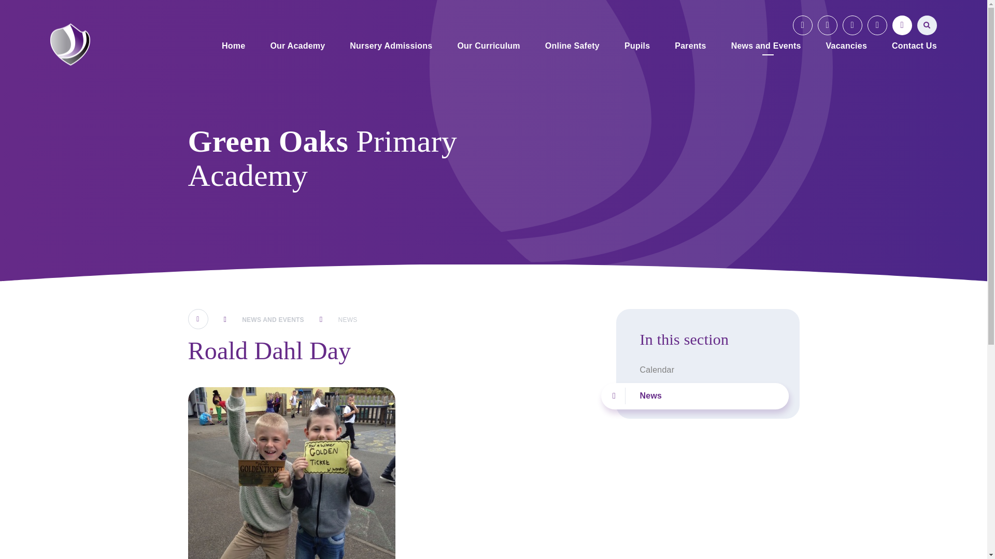 This screenshot has width=995, height=559. Describe the element at coordinates (803, 25) in the screenshot. I see `YouTube` at that location.